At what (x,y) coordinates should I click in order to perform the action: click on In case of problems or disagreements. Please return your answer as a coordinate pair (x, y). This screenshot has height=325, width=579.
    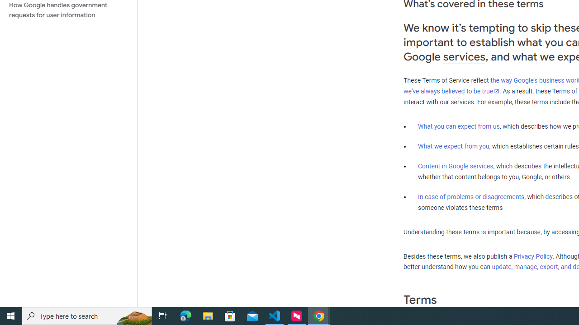
    Looking at the image, I should click on (471, 196).